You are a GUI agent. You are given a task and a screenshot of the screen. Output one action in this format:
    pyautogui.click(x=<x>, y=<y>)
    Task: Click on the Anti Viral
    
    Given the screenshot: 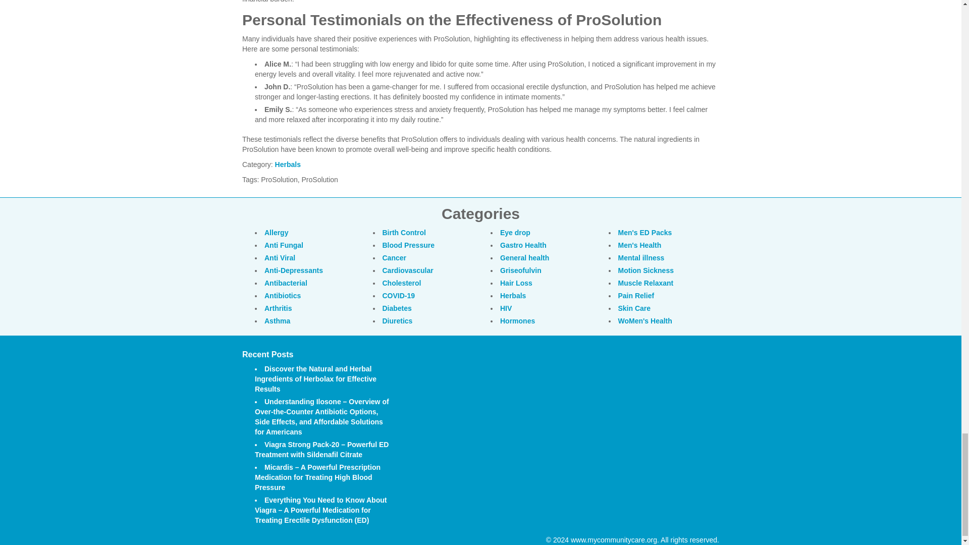 What is the action you would take?
    pyautogui.click(x=280, y=258)
    